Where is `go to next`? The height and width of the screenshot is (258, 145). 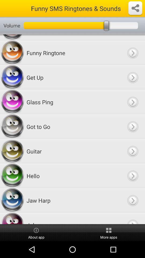
go to next is located at coordinates (133, 218).